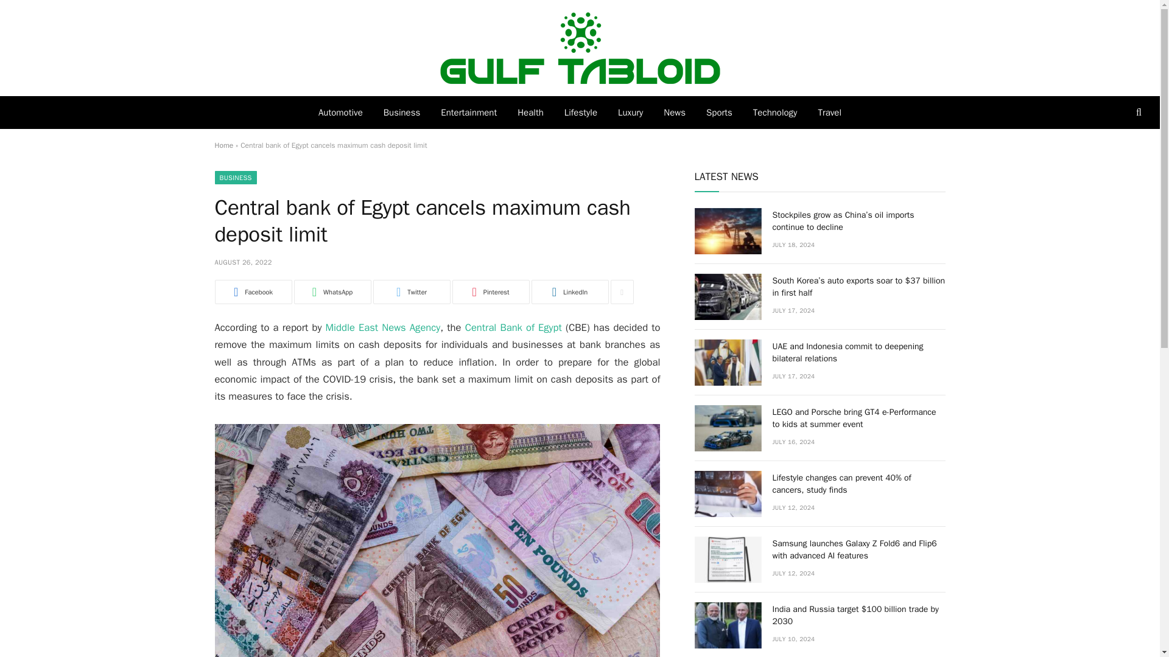  I want to click on Business, so click(402, 112).